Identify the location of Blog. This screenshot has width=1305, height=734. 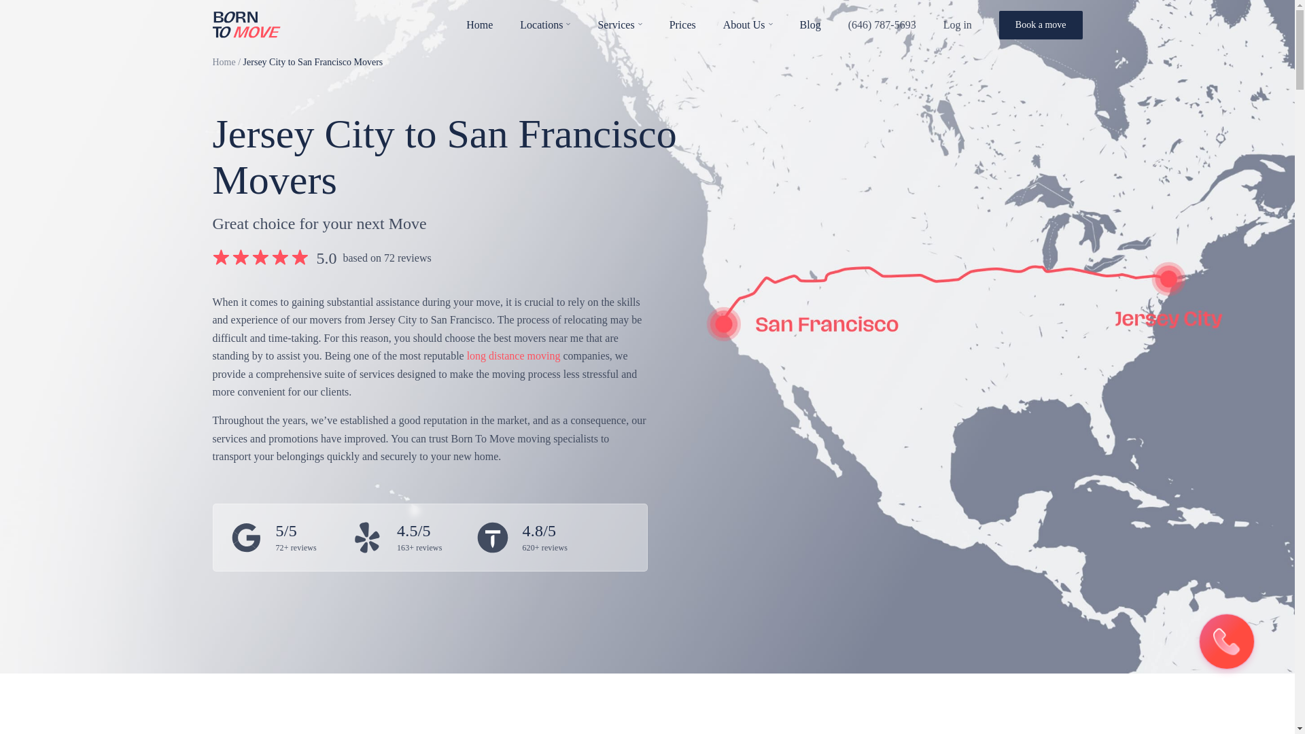
(810, 24).